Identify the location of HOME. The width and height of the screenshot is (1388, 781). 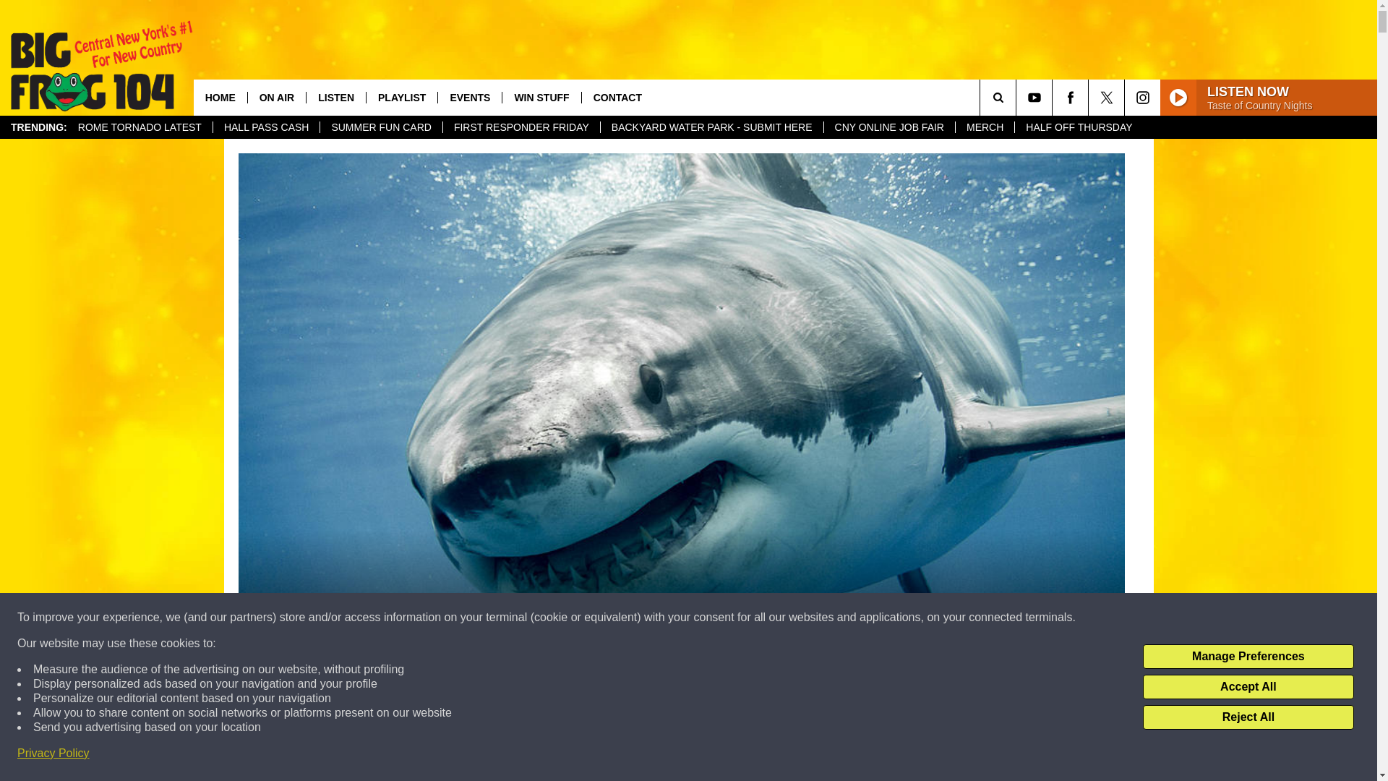
(220, 97).